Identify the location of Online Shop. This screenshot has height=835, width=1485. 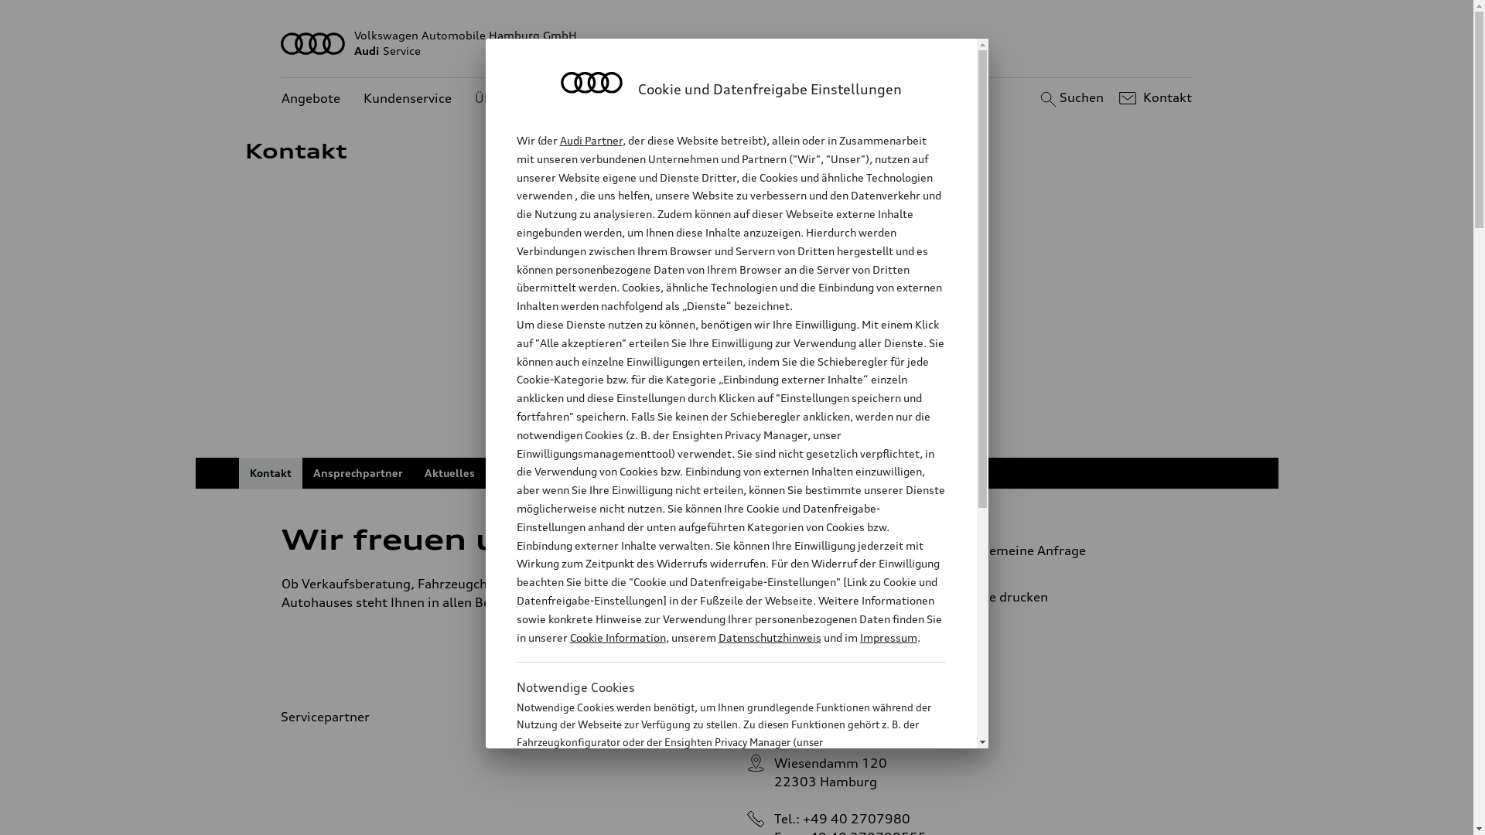
(746, 473).